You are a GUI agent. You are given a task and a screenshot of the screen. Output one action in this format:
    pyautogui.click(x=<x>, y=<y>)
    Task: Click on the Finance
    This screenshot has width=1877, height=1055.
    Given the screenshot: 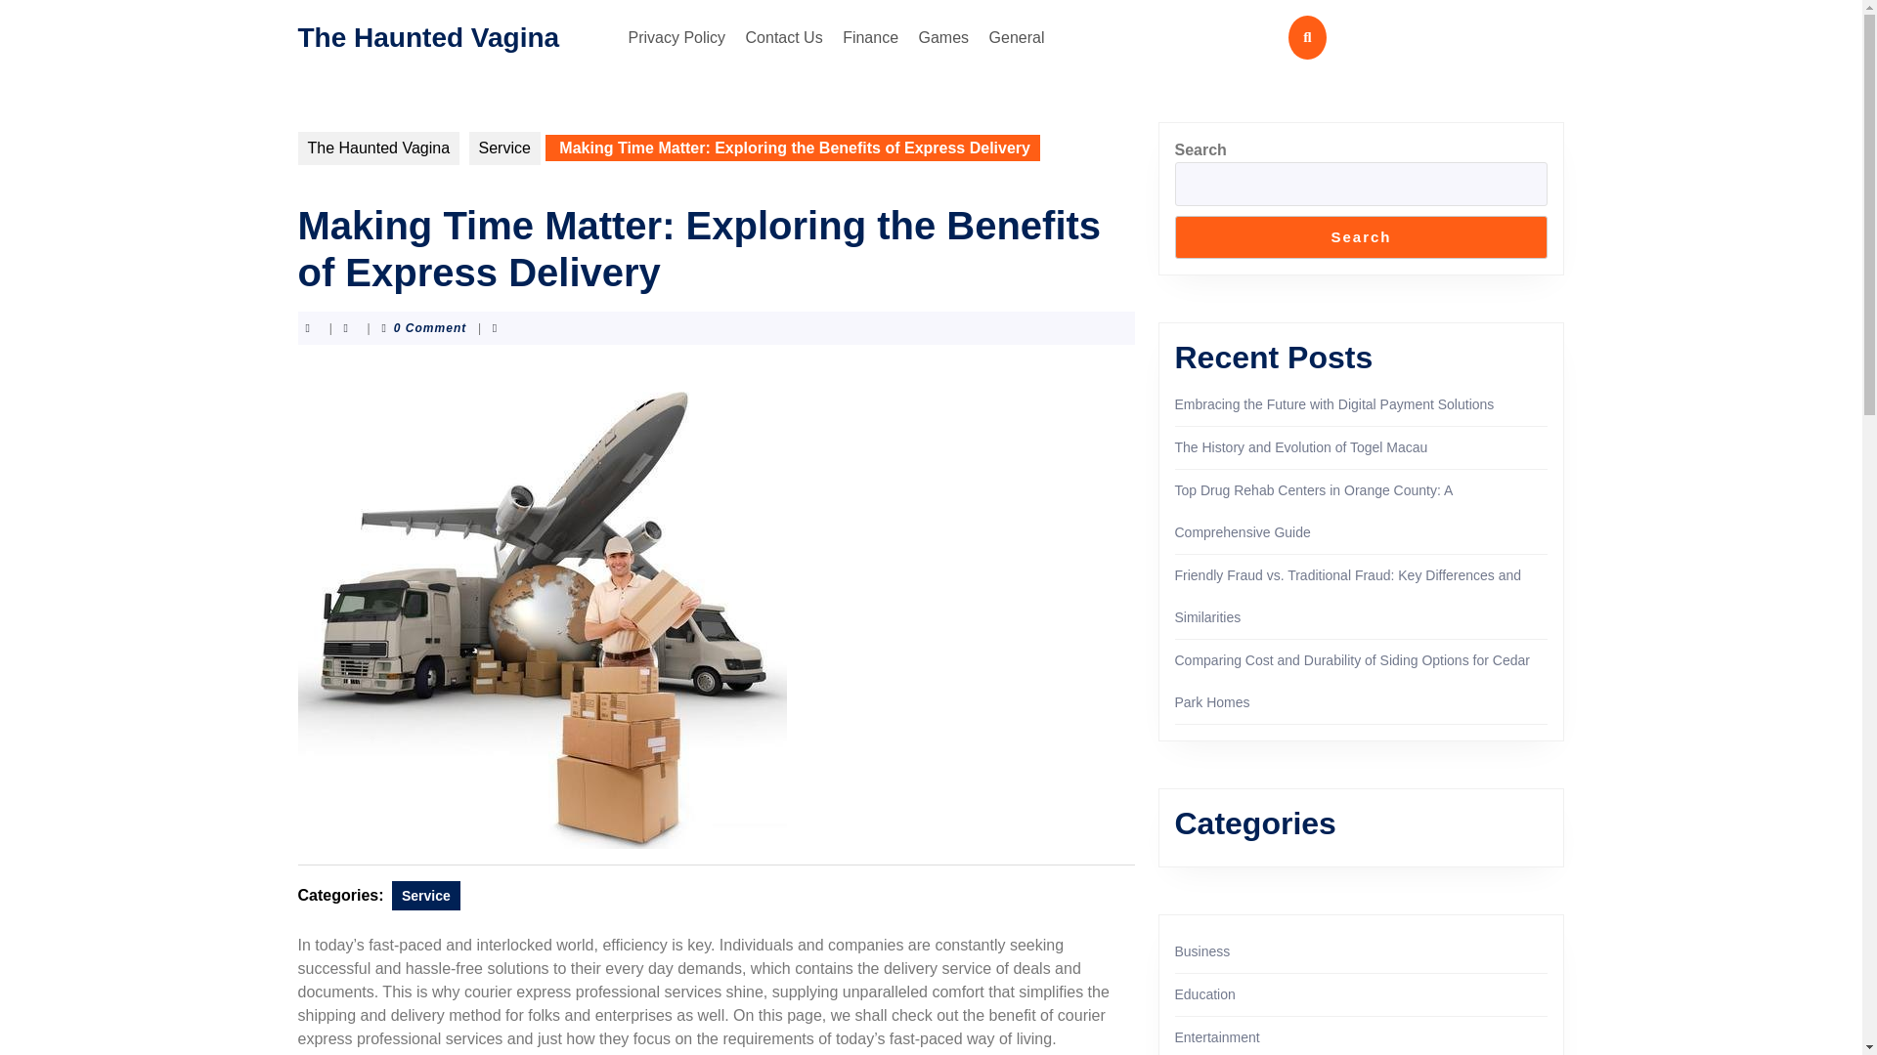 What is the action you would take?
    pyautogui.click(x=870, y=37)
    